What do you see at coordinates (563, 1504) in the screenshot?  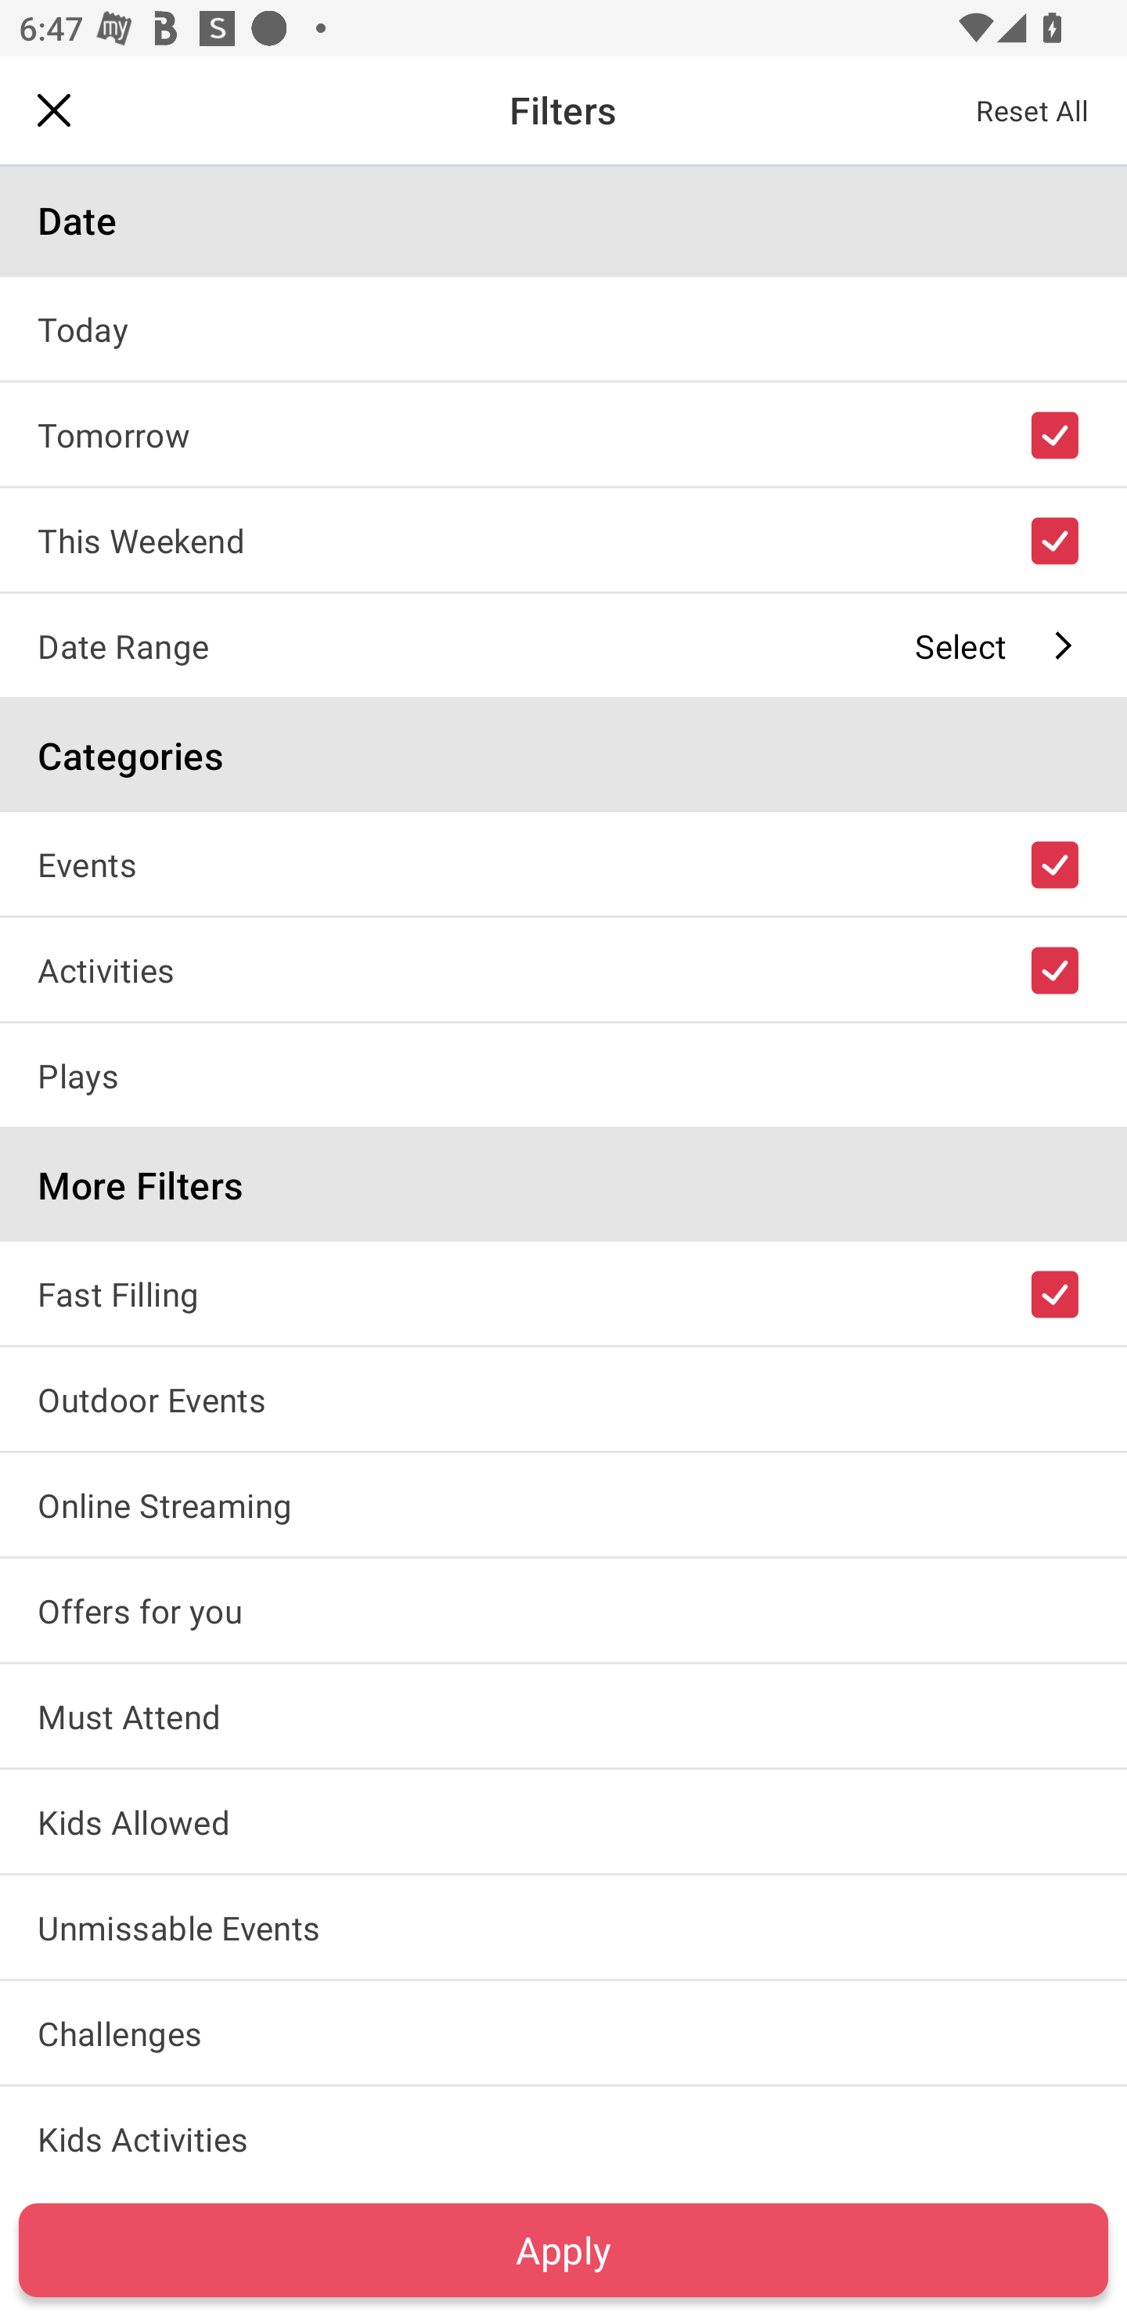 I see `Online Streaming` at bounding box center [563, 1504].